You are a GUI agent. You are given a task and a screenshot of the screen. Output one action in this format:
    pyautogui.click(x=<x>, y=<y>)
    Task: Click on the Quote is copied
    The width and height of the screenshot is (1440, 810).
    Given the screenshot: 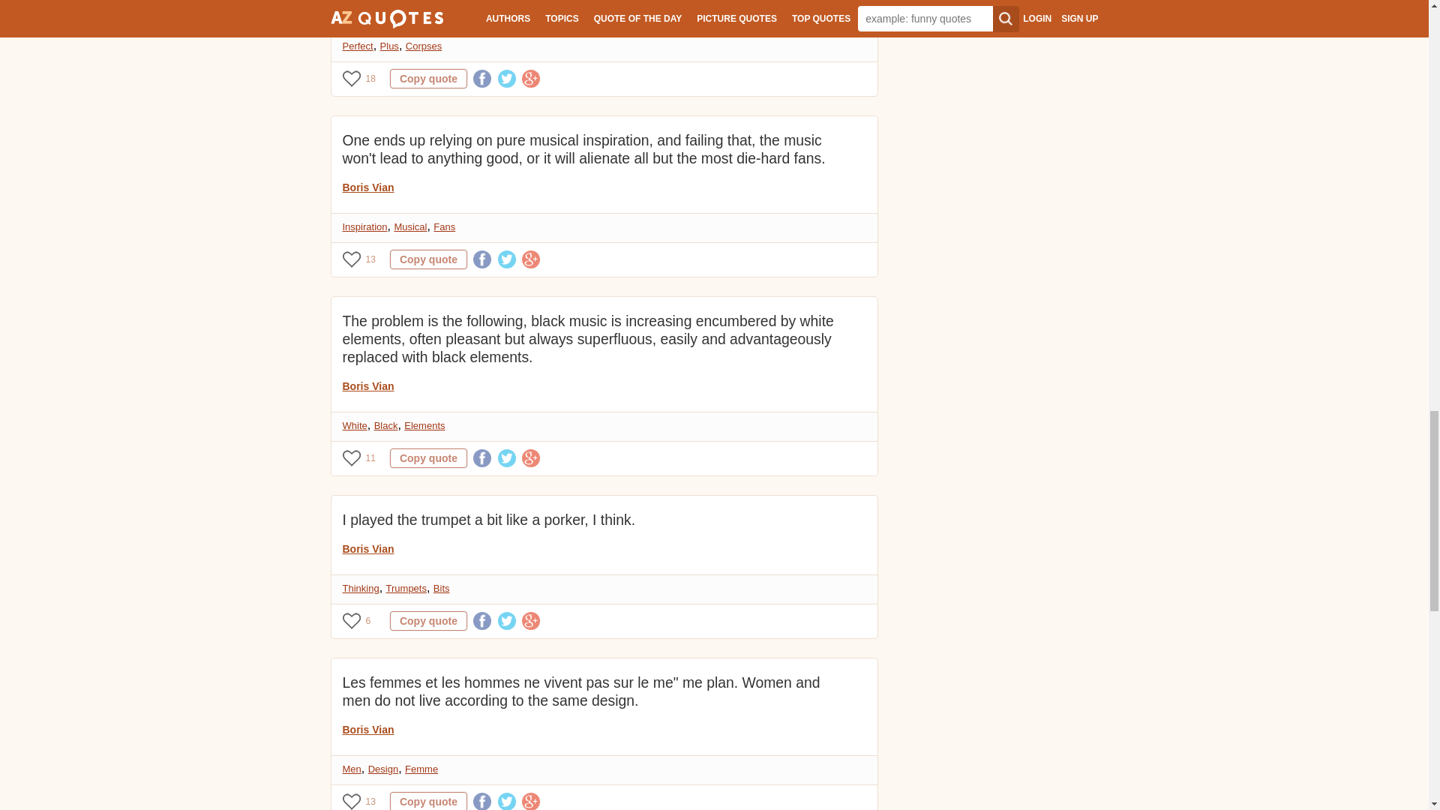 What is the action you would take?
    pyautogui.click(x=428, y=621)
    